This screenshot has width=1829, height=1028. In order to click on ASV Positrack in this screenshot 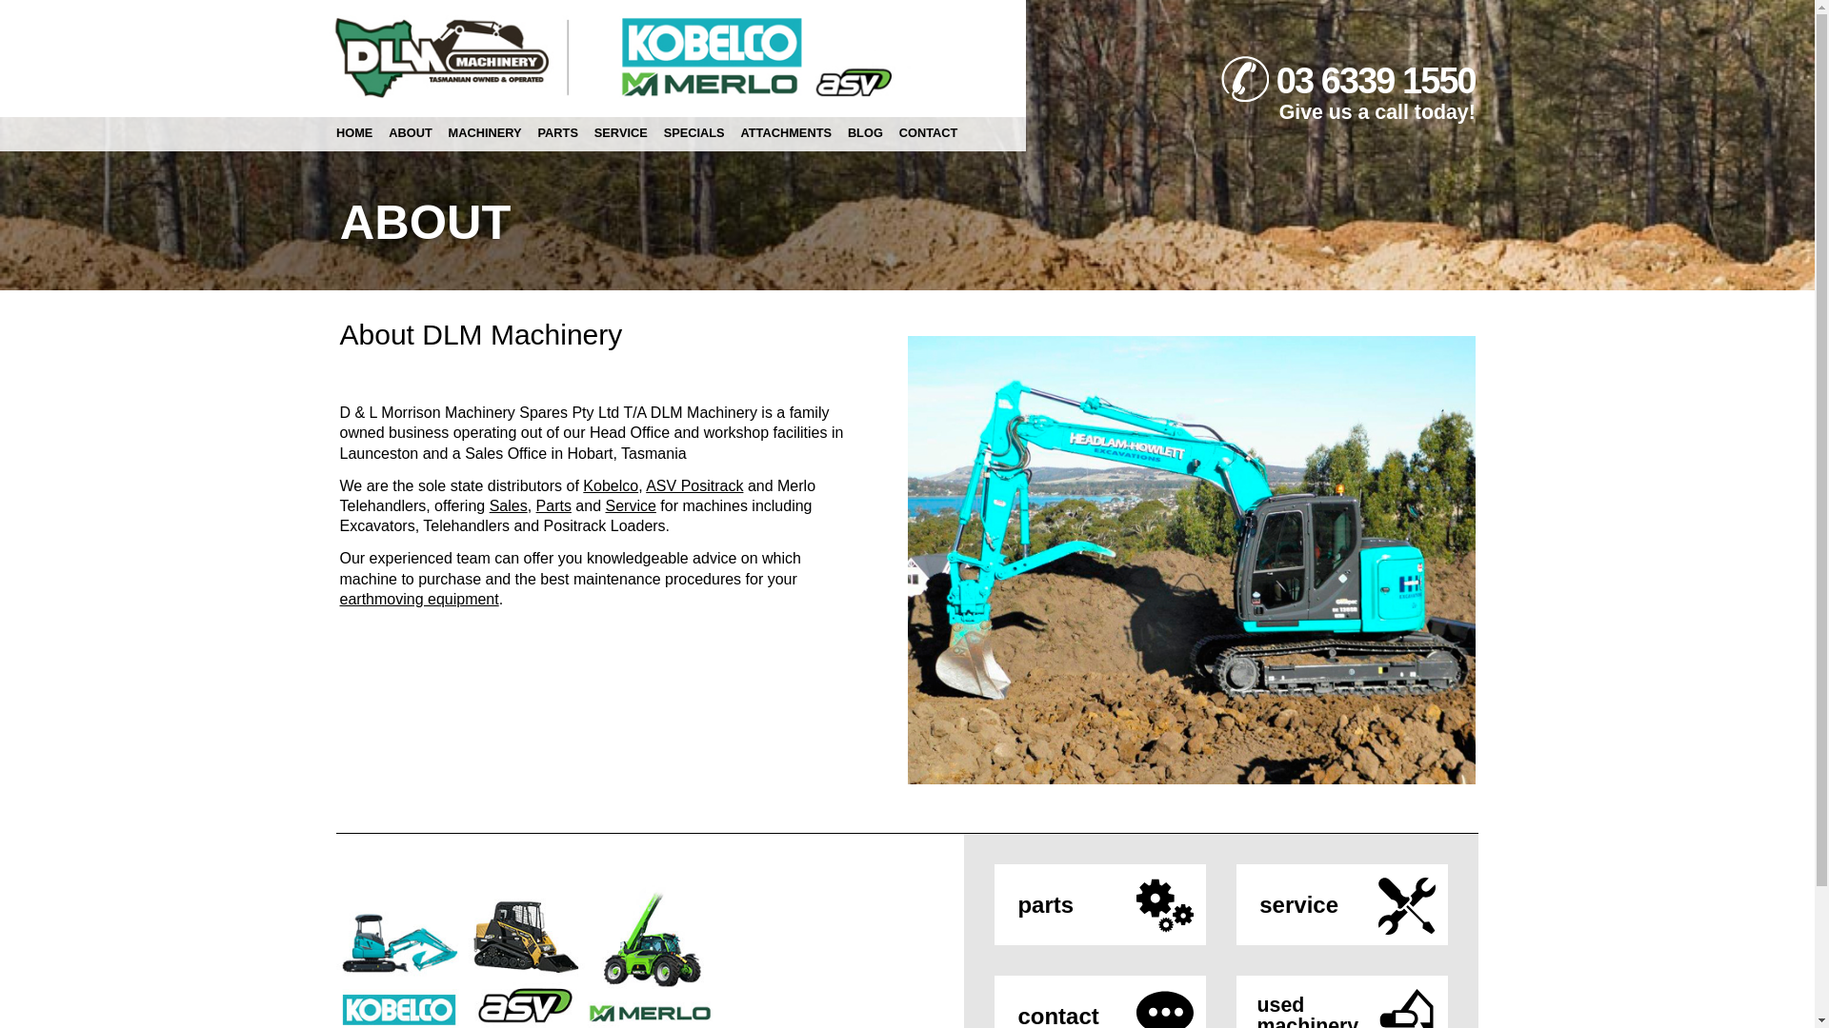, I will do `click(694, 485)`.